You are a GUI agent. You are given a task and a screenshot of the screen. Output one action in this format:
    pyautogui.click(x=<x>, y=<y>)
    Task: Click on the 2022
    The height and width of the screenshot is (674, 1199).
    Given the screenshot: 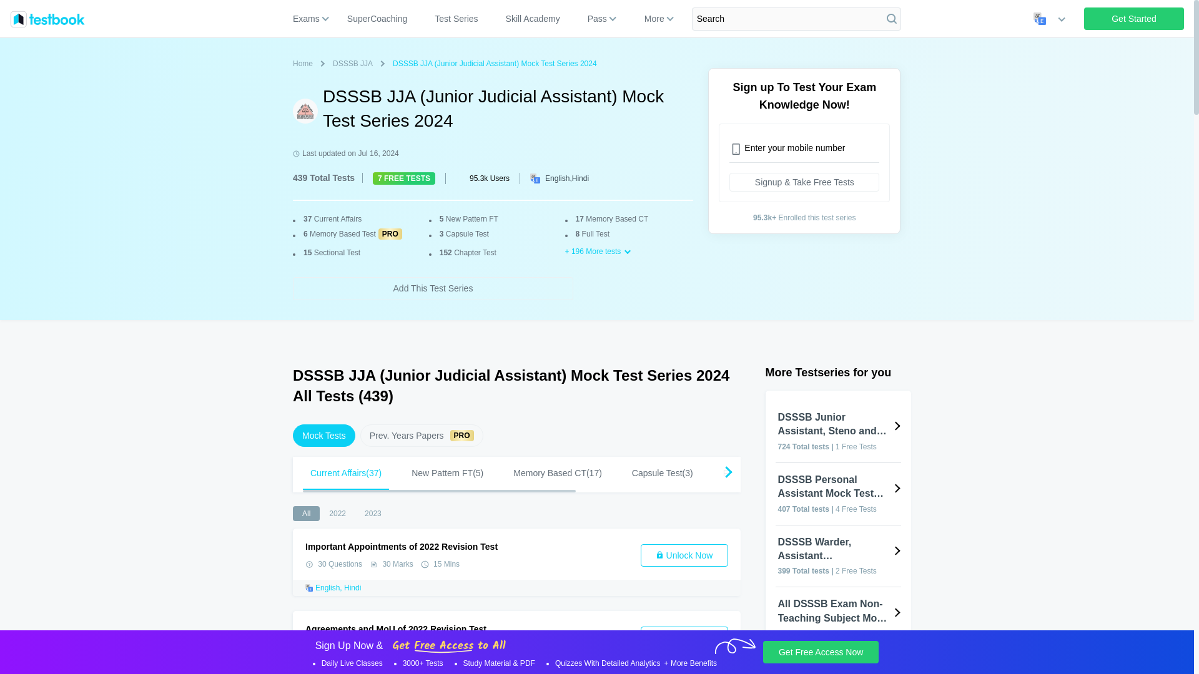 What is the action you would take?
    pyautogui.click(x=1134, y=18)
    